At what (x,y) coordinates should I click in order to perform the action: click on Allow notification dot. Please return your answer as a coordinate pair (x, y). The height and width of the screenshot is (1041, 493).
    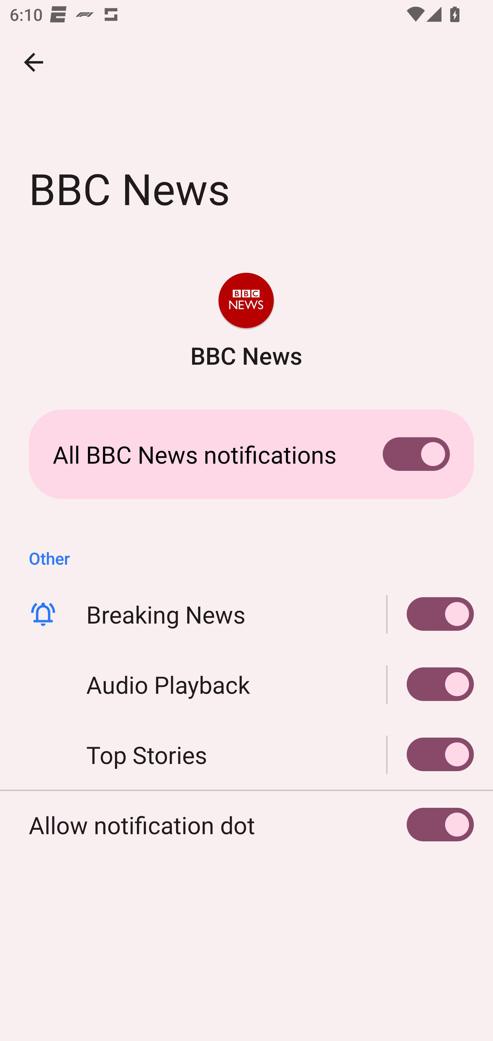
    Looking at the image, I should click on (246, 825).